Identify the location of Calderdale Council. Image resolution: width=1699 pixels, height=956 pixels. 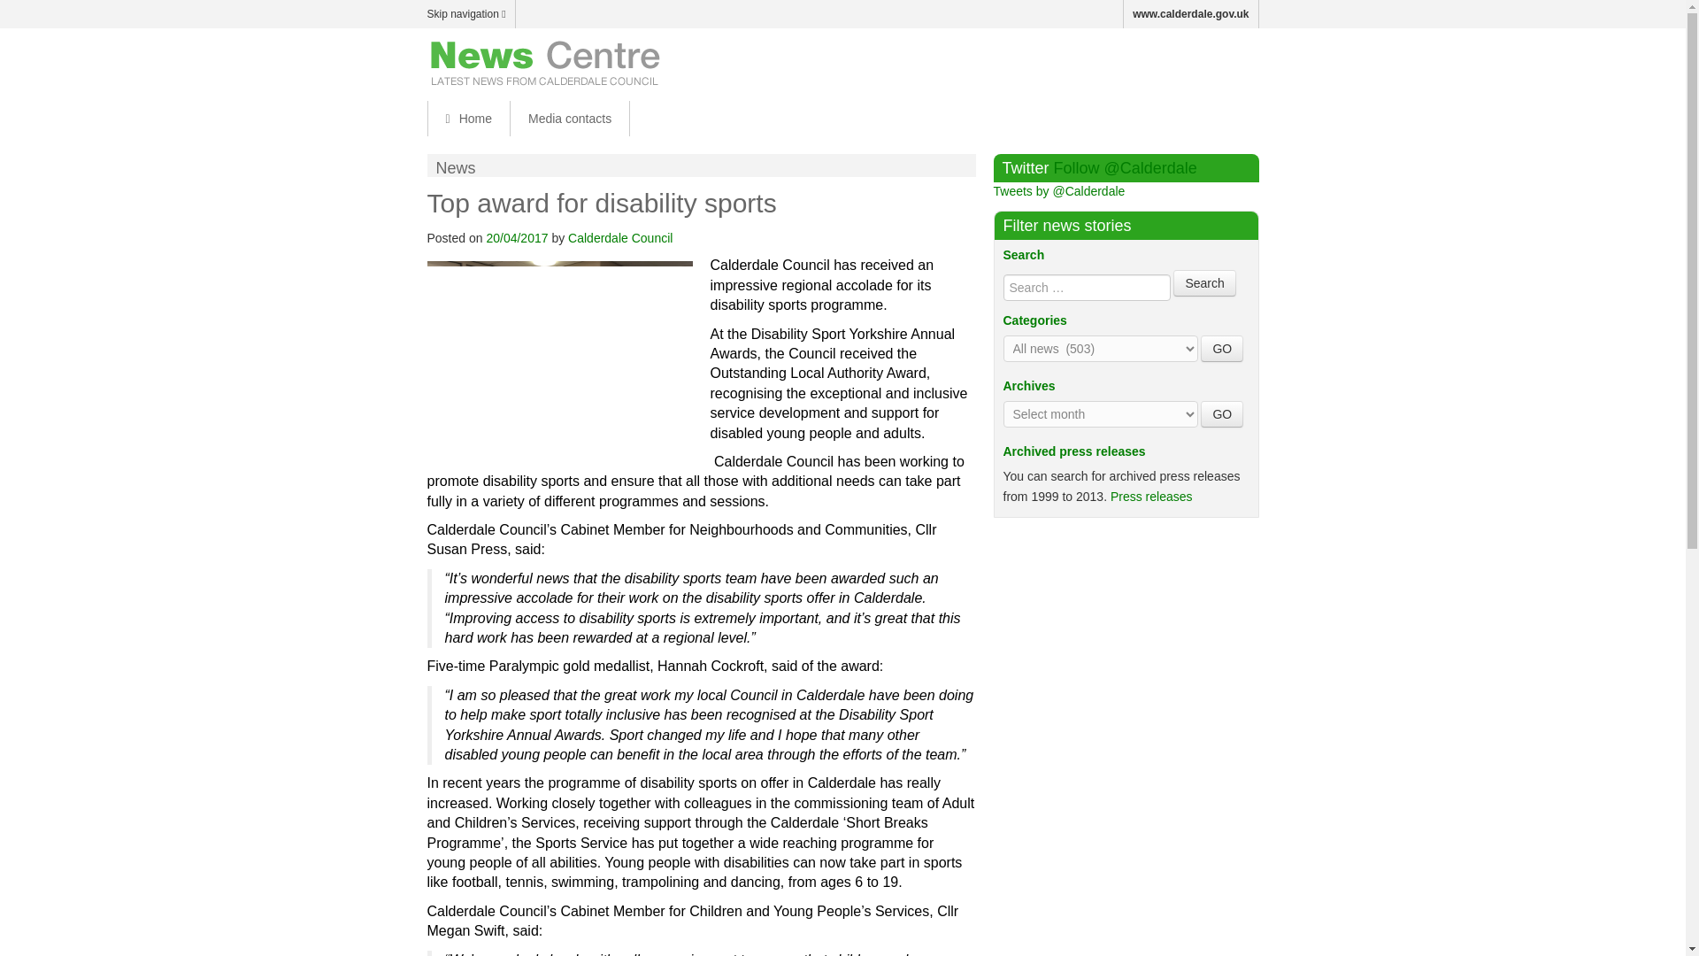
(619, 237).